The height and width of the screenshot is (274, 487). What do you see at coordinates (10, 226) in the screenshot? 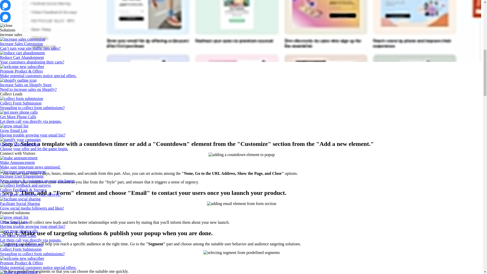
I see `Product Tour` at bounding box center [10, 226].